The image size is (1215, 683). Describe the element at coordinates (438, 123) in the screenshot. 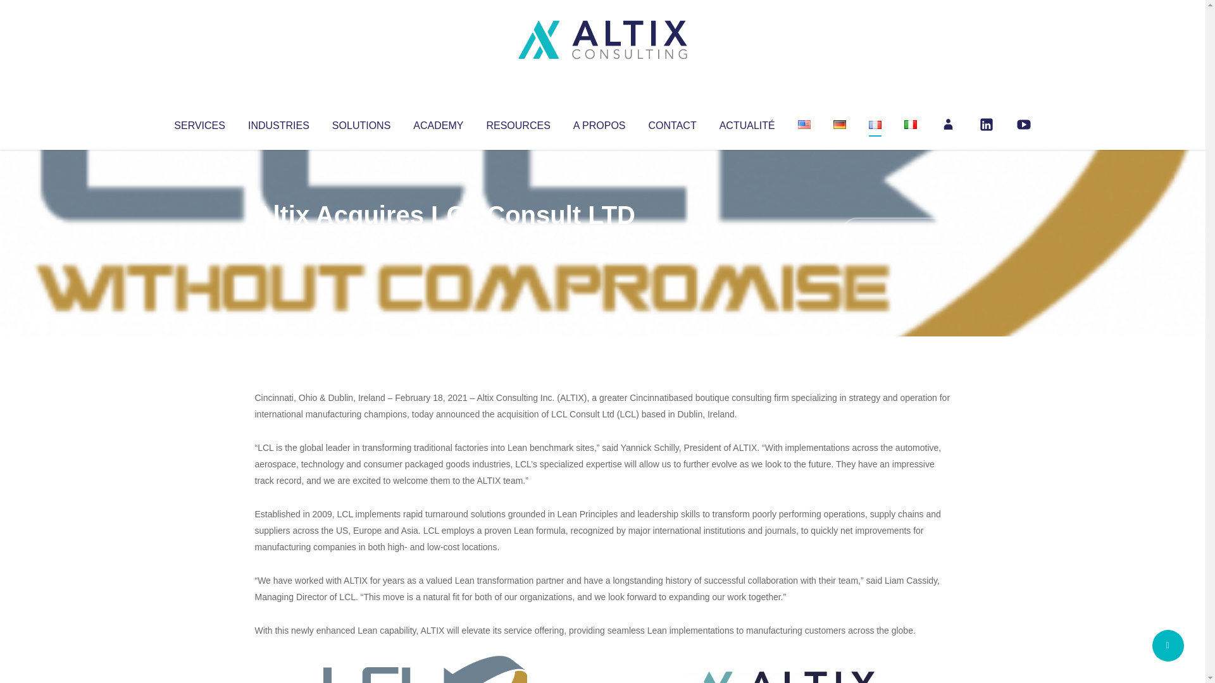

I see `ACADEMY` at that location.